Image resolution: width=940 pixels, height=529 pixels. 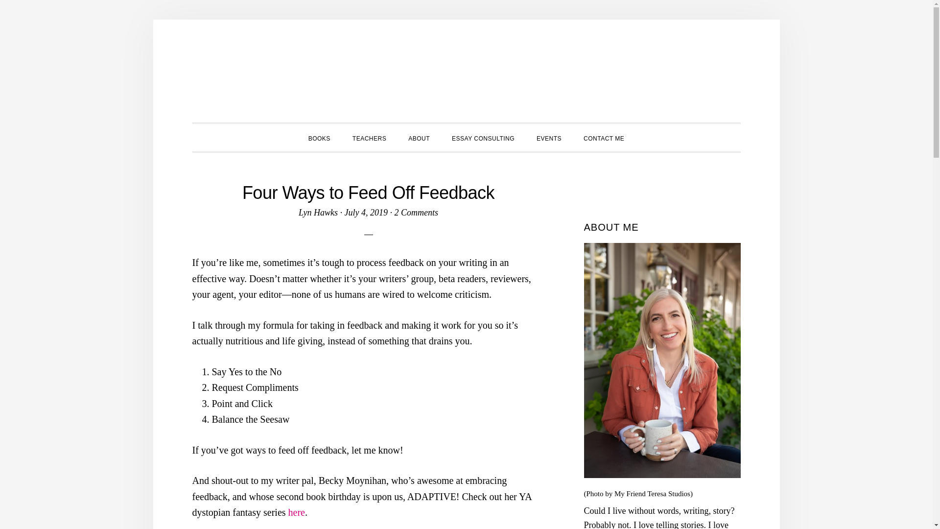 What do you see at coordinates (369, 137) in the screenshot?
I see `TEACHERS` at bounding box center [369, 137].